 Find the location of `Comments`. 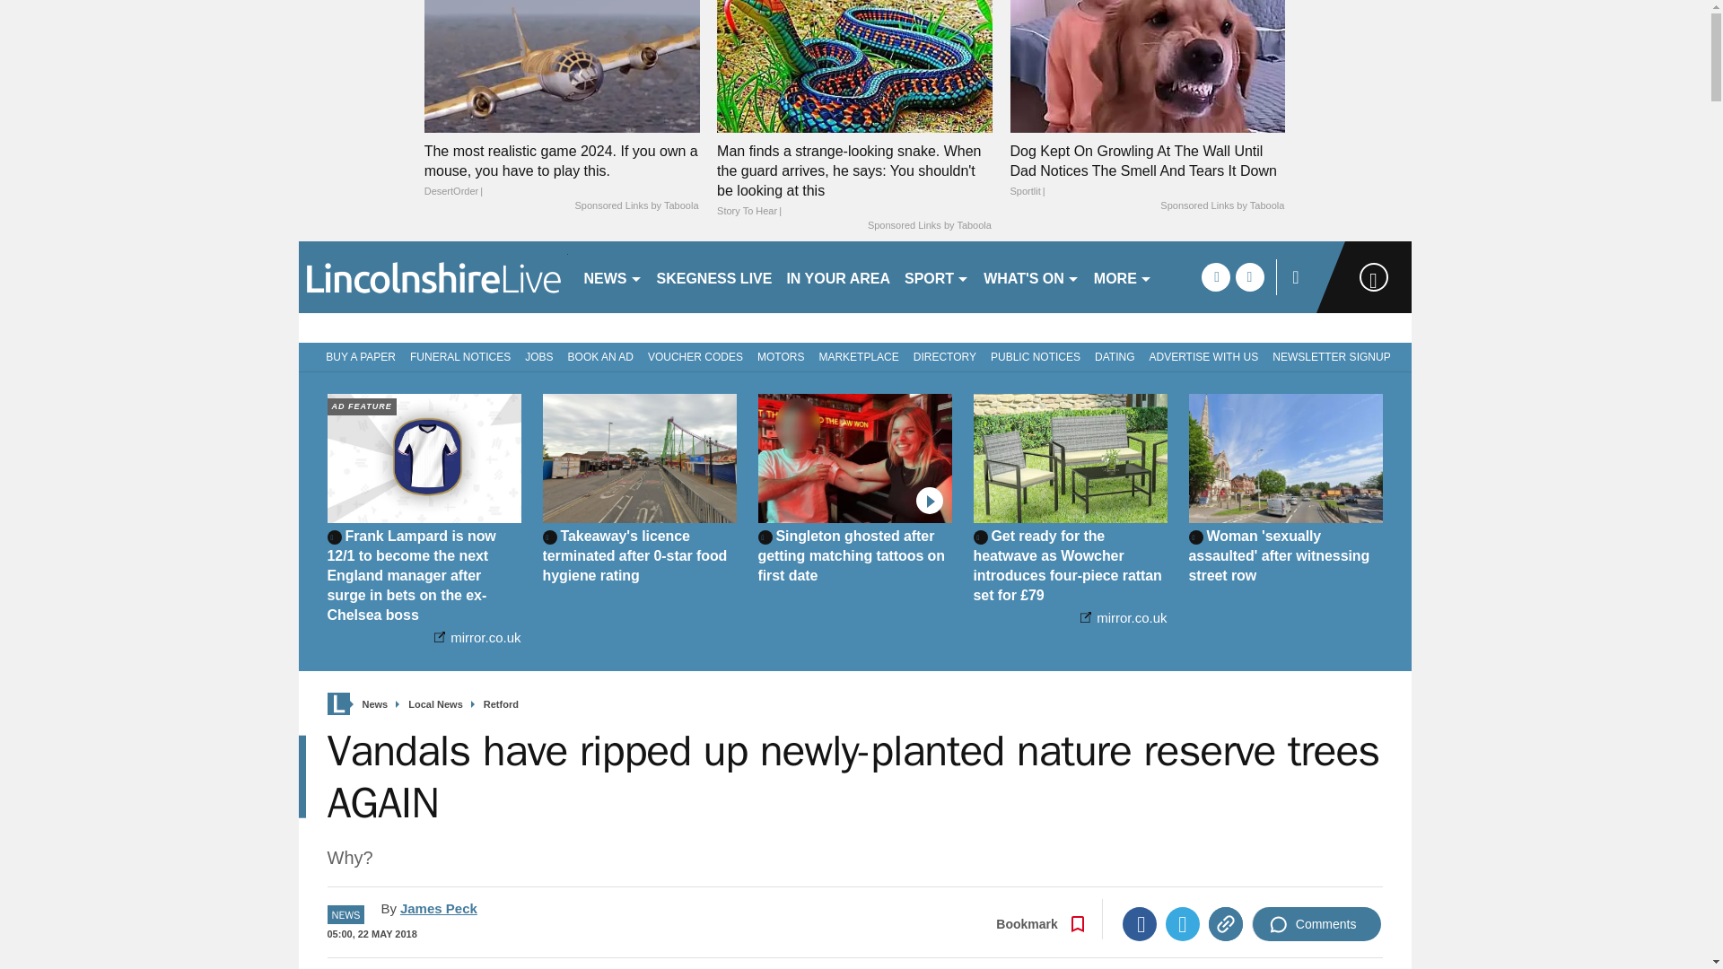

Comments is located at coordinates (1316, 923).